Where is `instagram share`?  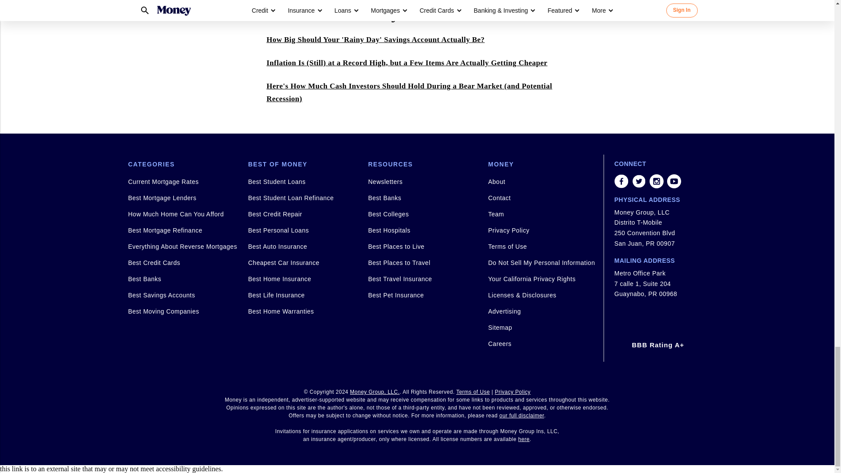 instagram share is located at coordinates (656, 181).